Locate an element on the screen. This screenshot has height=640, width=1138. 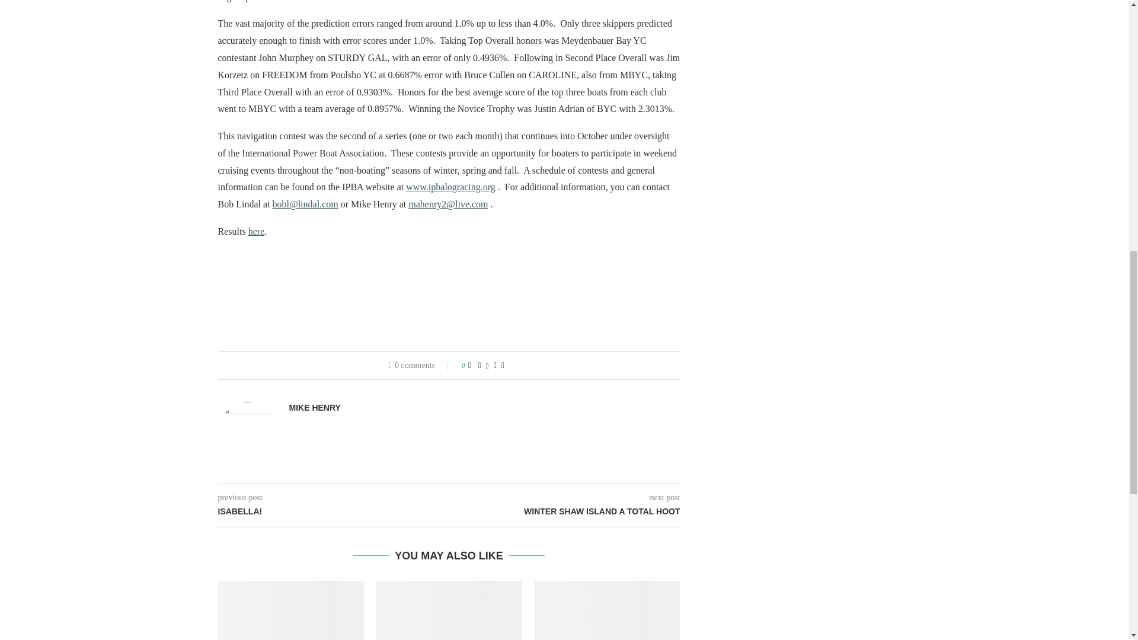
Author Mike Henry is located at coordinates (314, 408).